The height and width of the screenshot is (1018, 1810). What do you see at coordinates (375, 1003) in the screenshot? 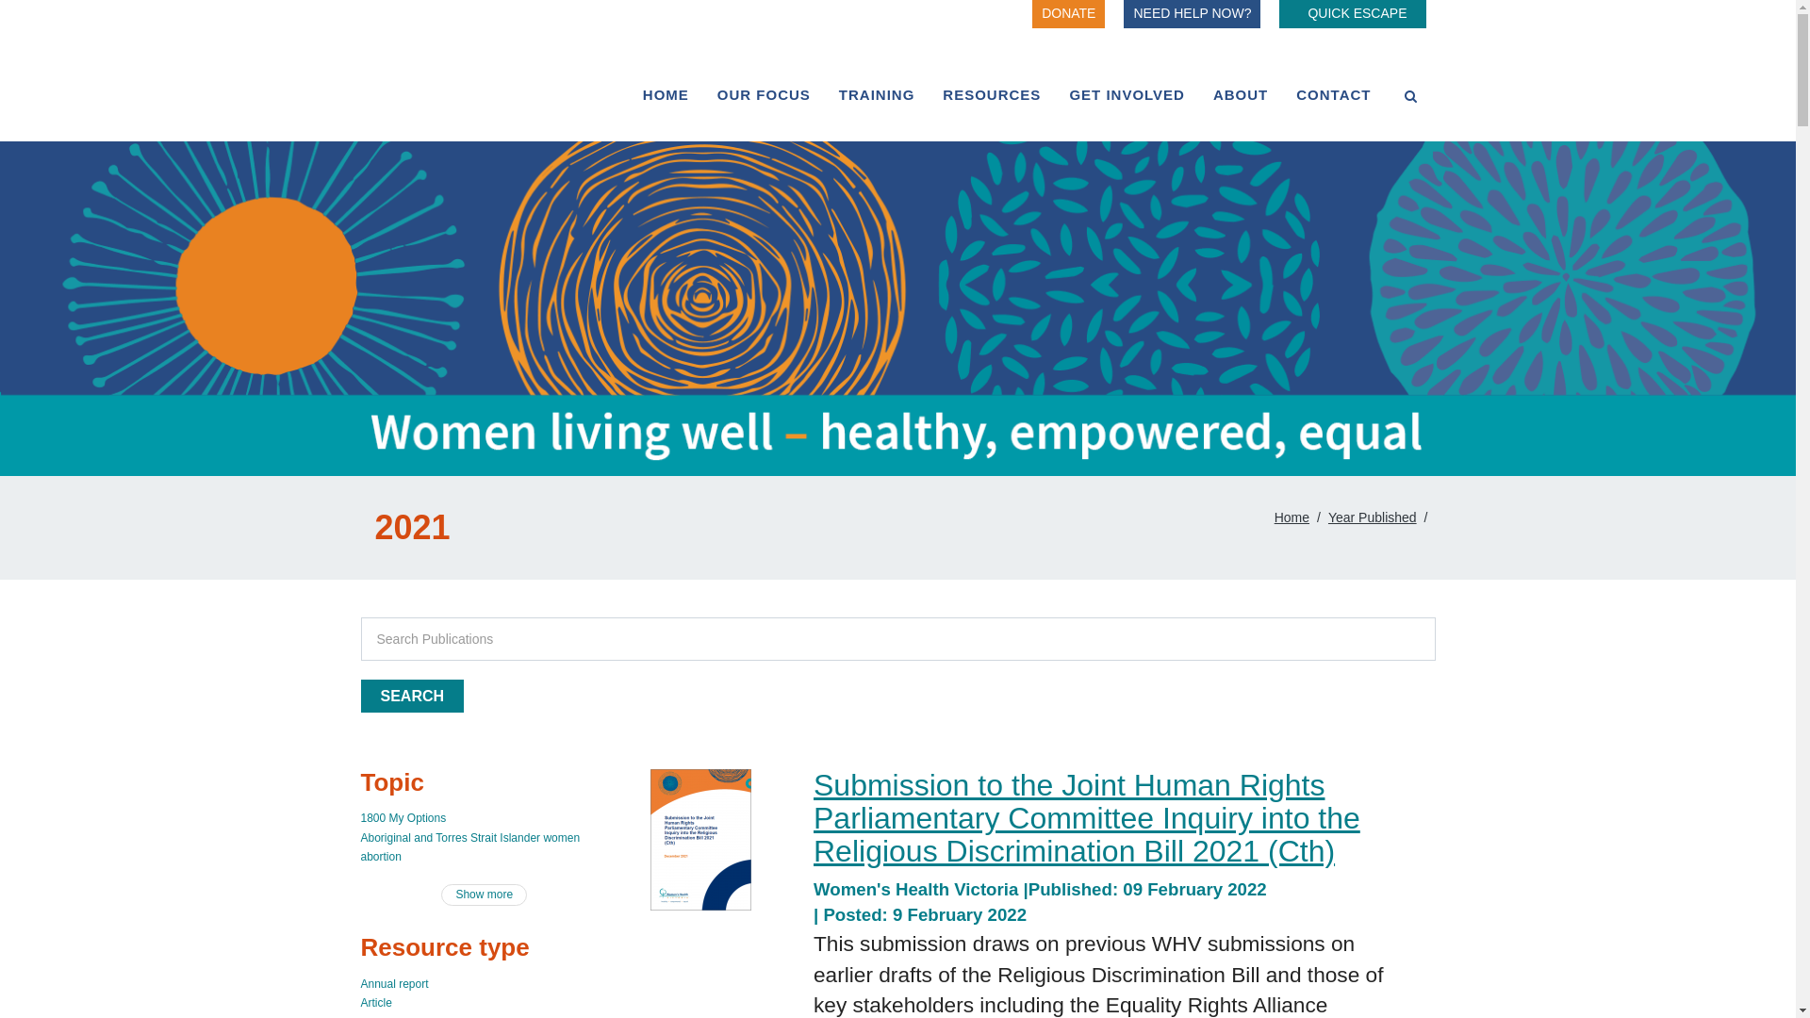
I see `Article` at bounding box center [375, 1003].